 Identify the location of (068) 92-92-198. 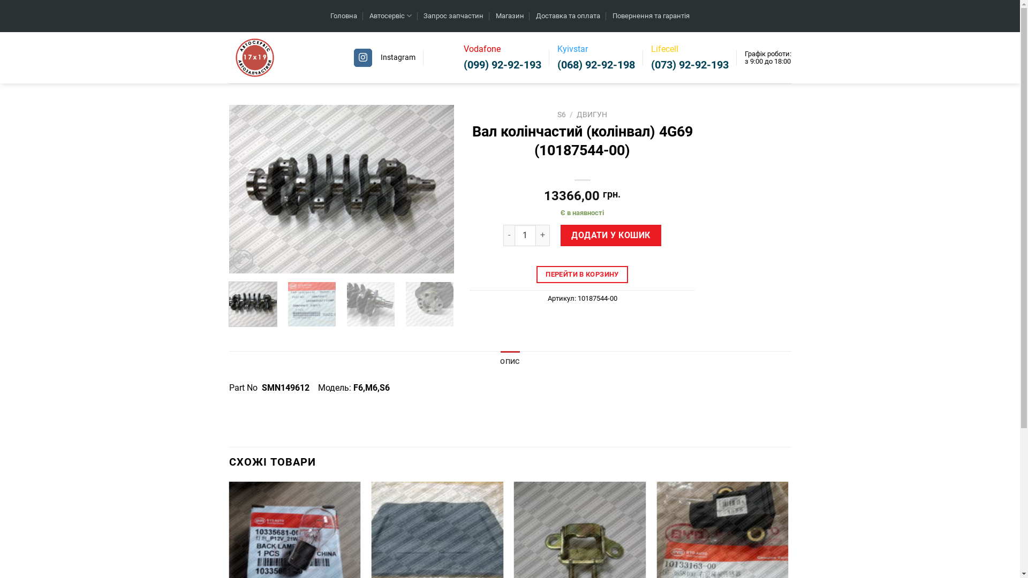
(595, 65).